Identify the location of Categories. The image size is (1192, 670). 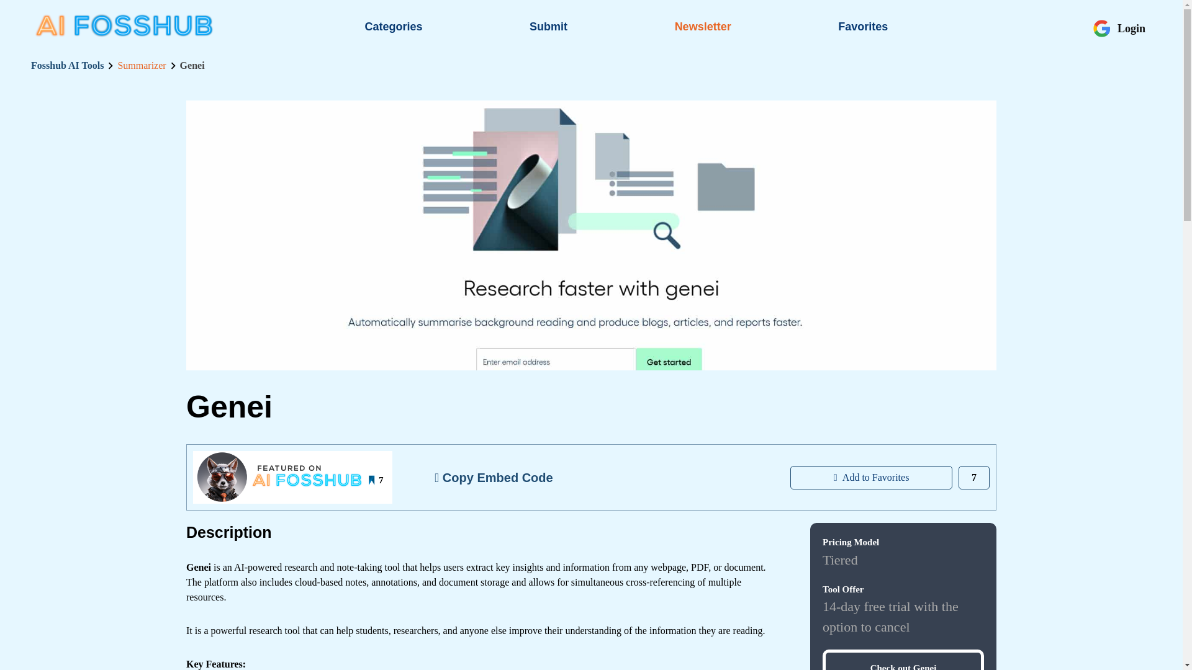
(394, 26).